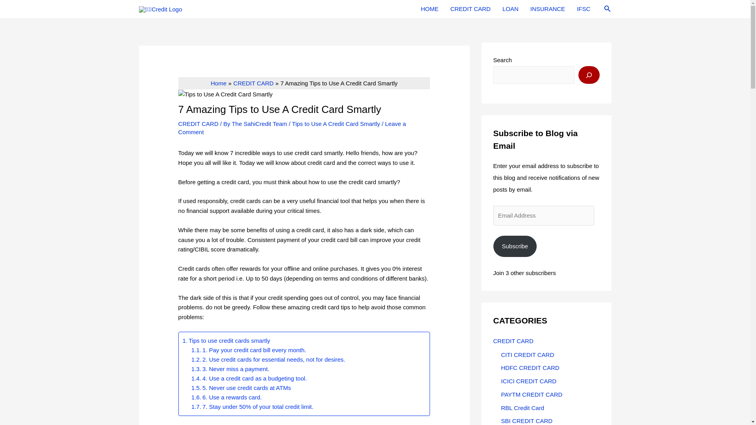 This screenshot has width=756, height=425. I want to click on CREDIT CARD, so click(198, 124).